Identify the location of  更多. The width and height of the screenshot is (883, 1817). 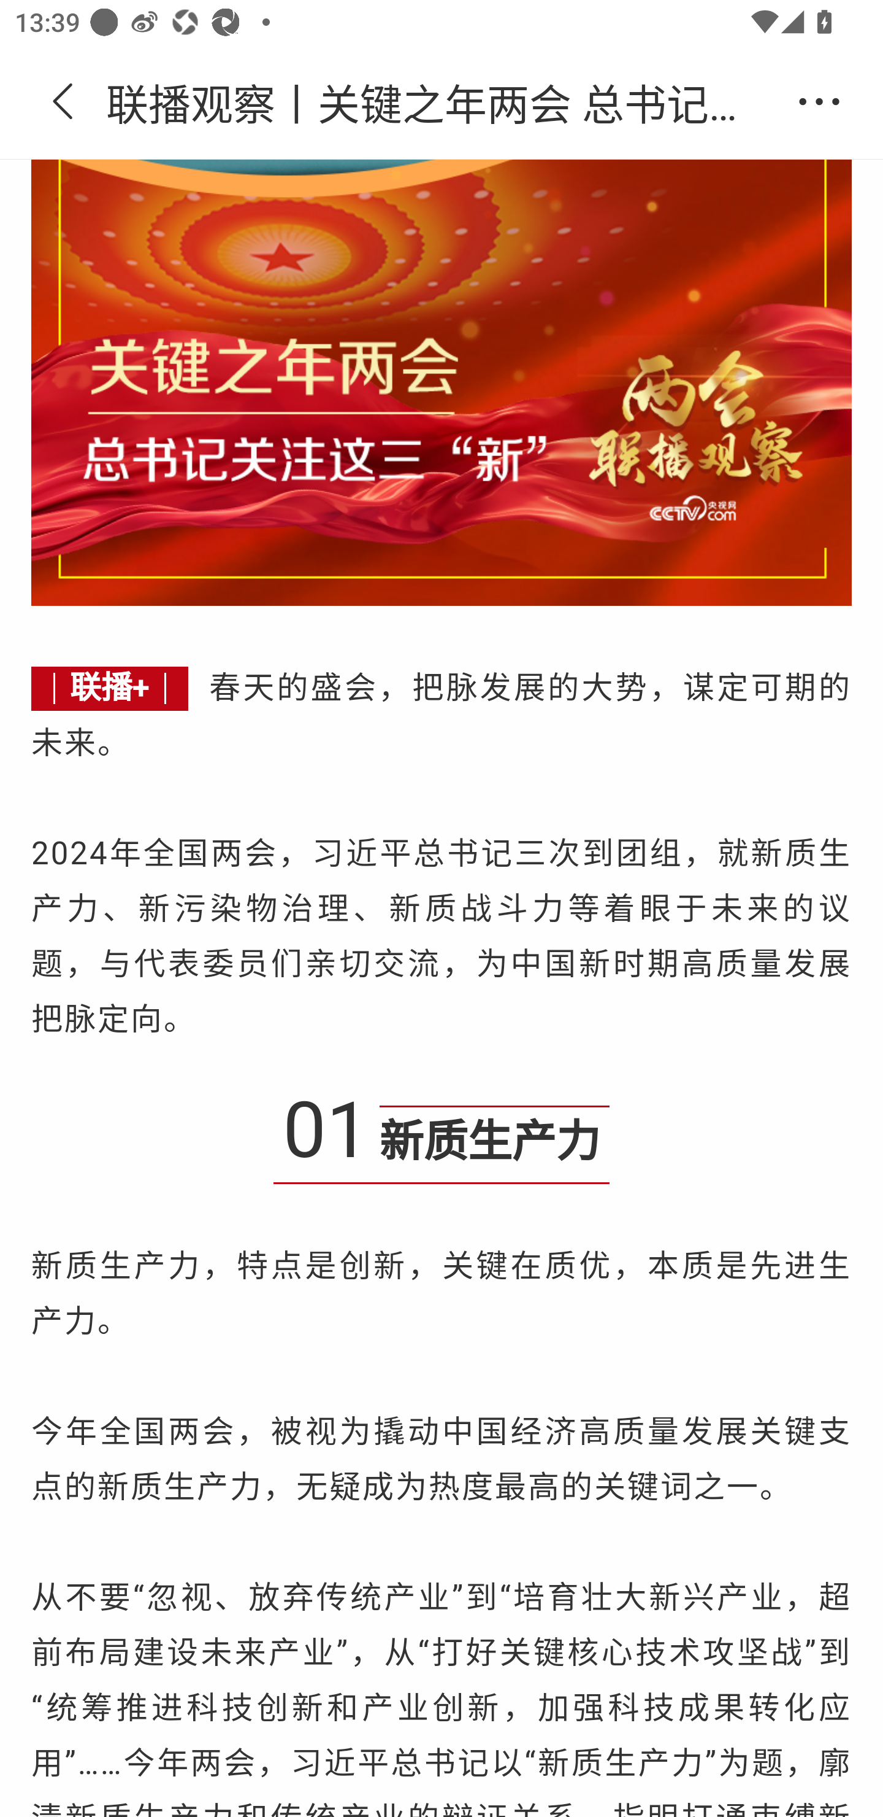
(819, 102).